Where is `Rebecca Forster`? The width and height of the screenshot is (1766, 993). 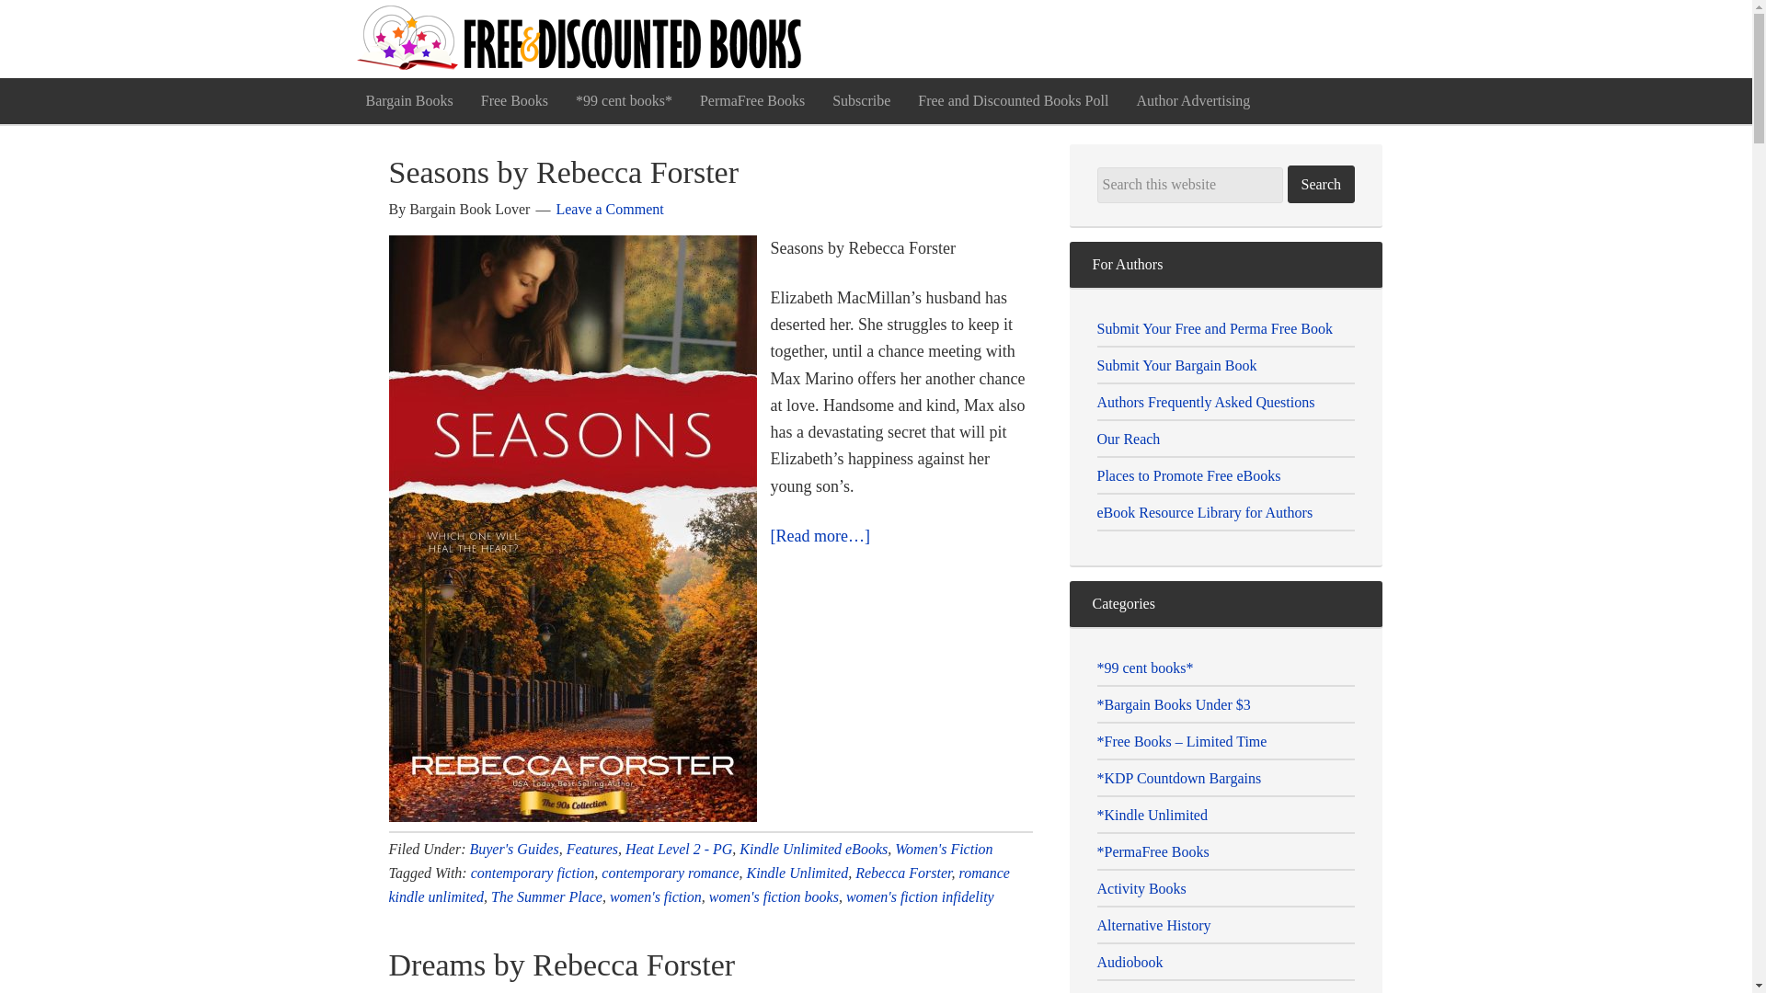
Rebecca Forster is located at coordinates (903, 872).